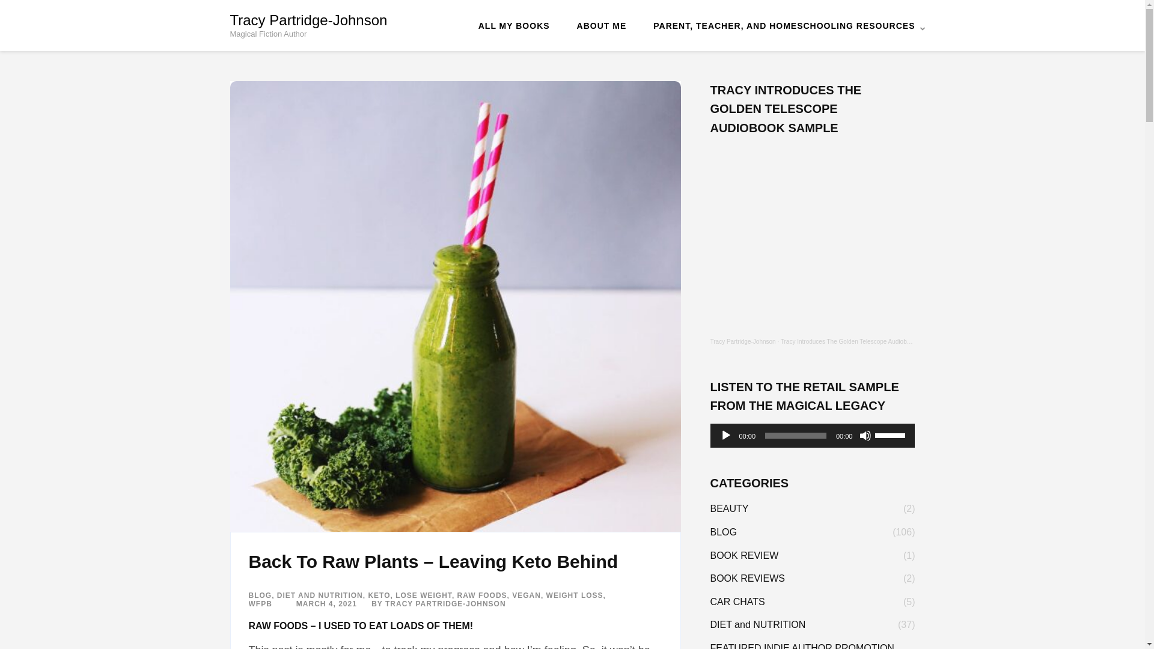 Image resolution: width=1154 pixels, height=649 pixels. Describe the element at coordinates (743, 341) in the screenshot. I see `Tracy Partridge-Johnson` at that location.